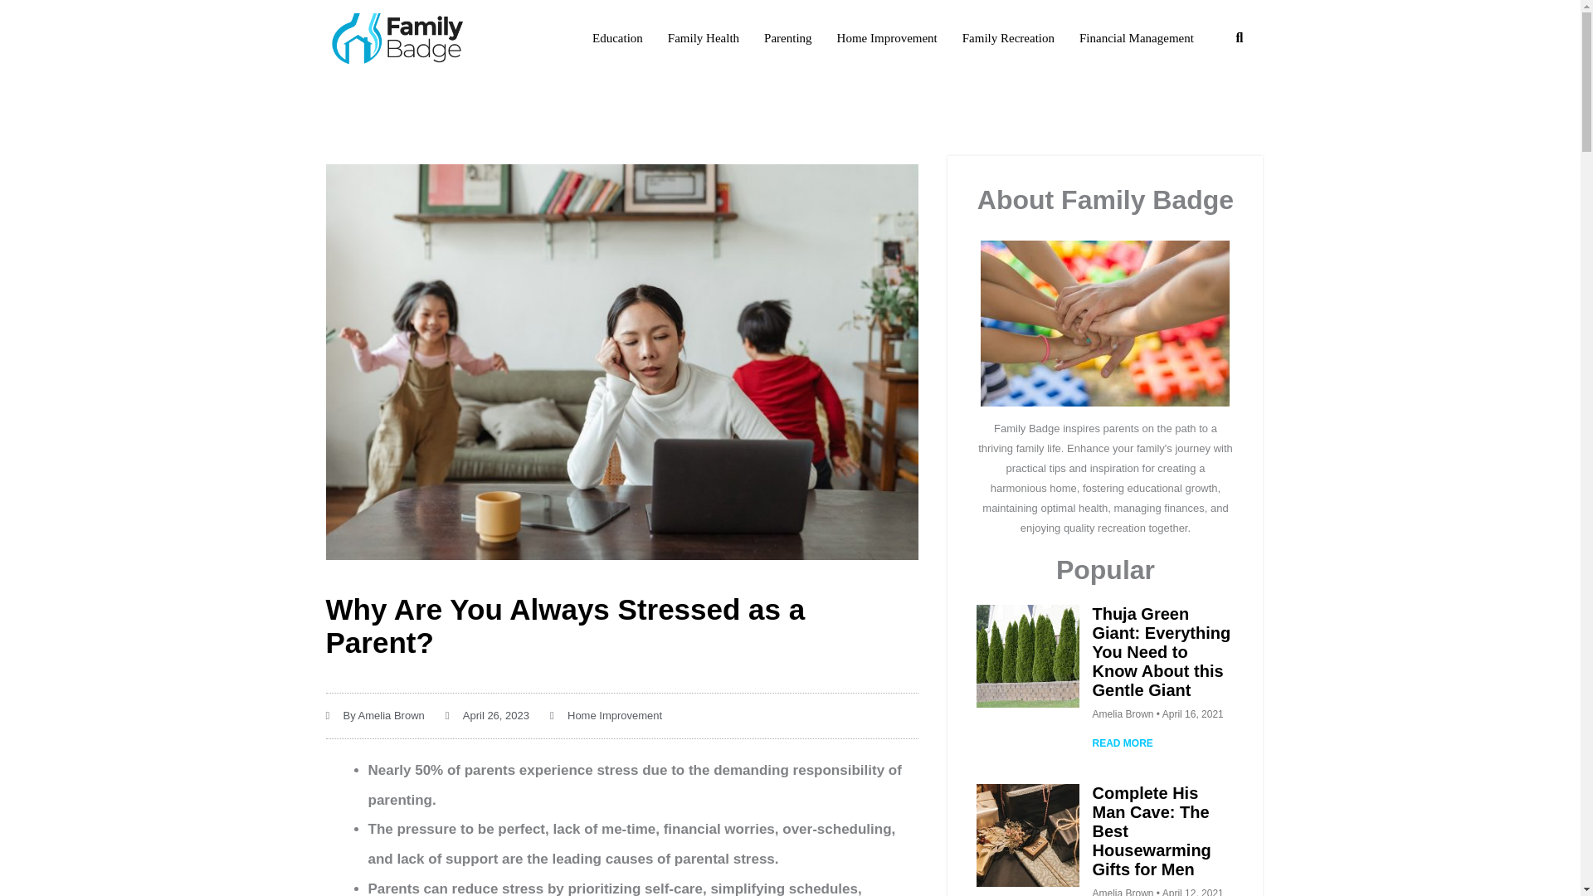 The height and width of the screenshot is (896, 1593). I want to click on Home Improvement, so click(614, 715).